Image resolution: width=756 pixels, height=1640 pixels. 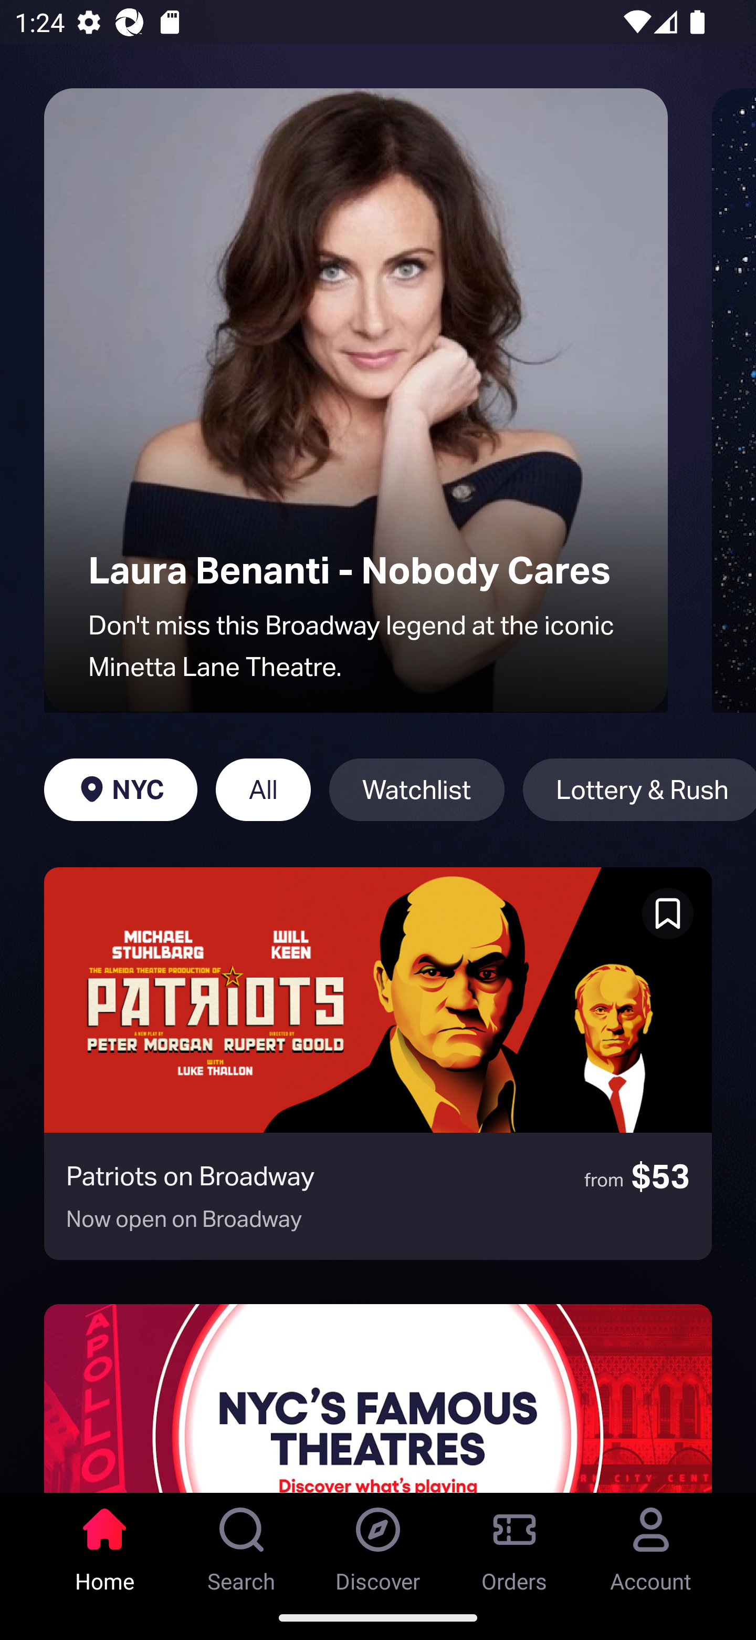 I want to click on NYC, so click(x=120, y=790).